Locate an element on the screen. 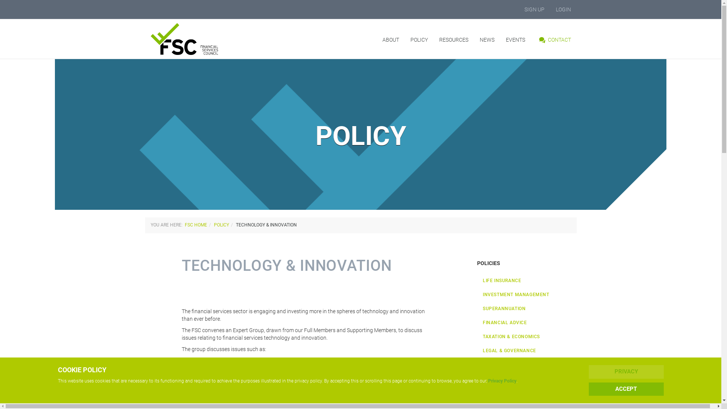 The height and width of the screenshot is (409, 727). NEWS is located at coordinates (487, 40).